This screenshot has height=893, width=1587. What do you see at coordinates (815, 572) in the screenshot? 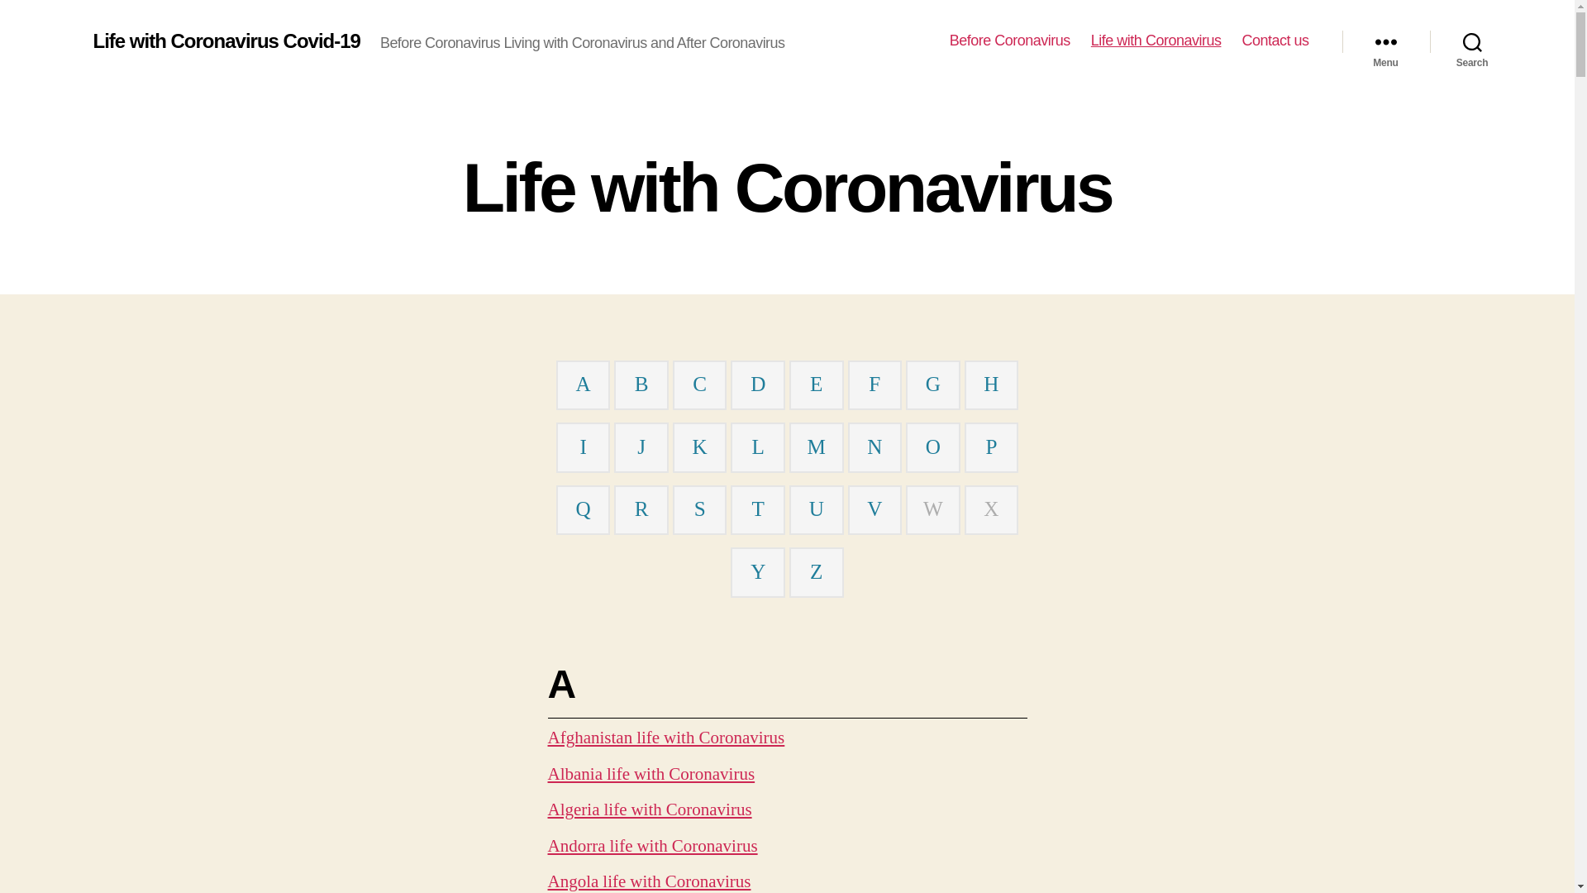
I see `Z` at bounding box center [815, 572].